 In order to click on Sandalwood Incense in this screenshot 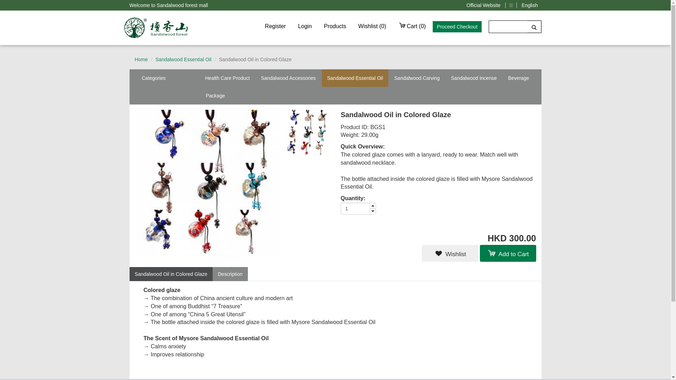, I will do `click(474, 78)`.